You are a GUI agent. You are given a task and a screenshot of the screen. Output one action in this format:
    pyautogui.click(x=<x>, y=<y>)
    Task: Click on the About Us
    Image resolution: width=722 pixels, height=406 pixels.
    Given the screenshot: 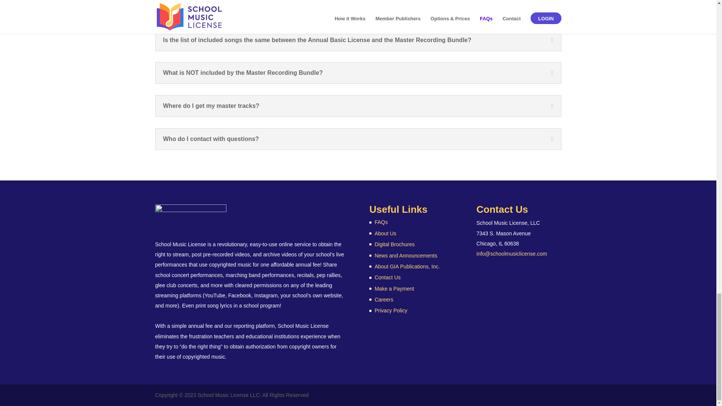 What is the action you would take?
    pyautogui.click(x=385, y=233)
    